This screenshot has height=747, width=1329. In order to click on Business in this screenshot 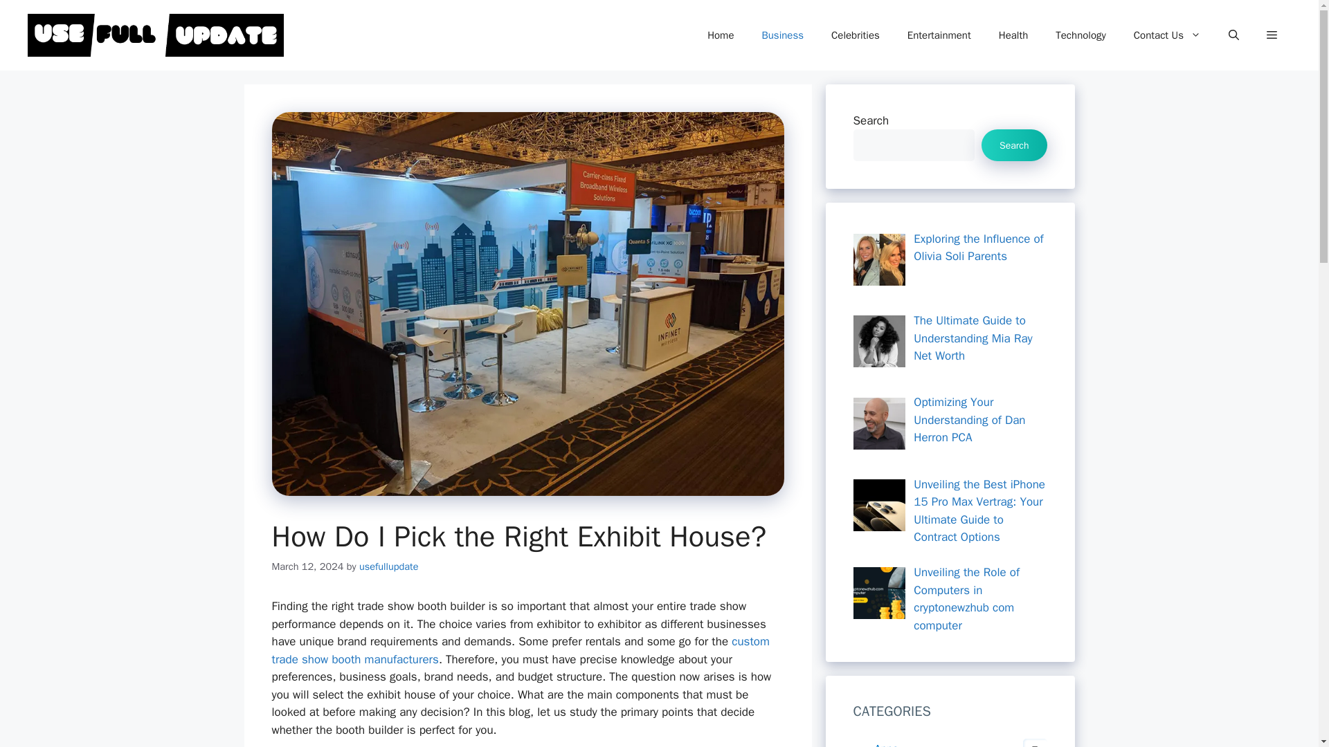, I will do `click(782, 35)`.